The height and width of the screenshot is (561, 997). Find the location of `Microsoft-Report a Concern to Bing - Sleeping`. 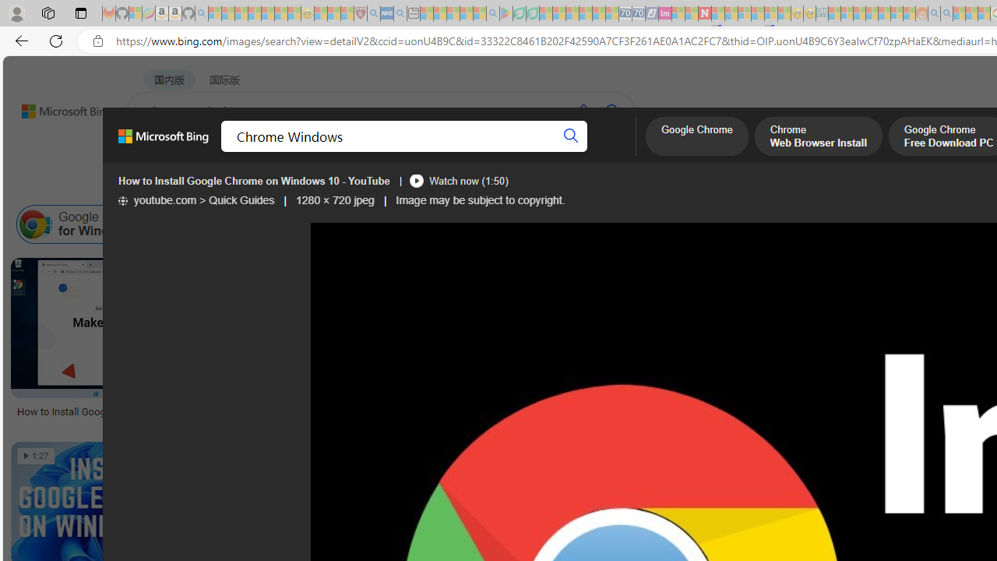

Microsoft-Report a Concern to Bing - Sleeping is located at coordinates (136, 14).